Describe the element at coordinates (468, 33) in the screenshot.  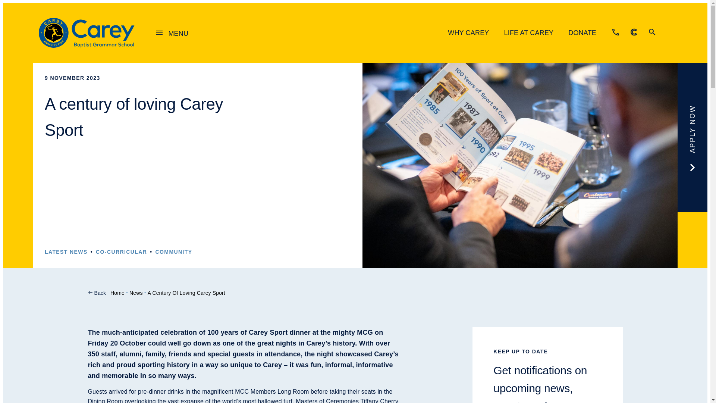
I see `WHY CAREY` at that location.